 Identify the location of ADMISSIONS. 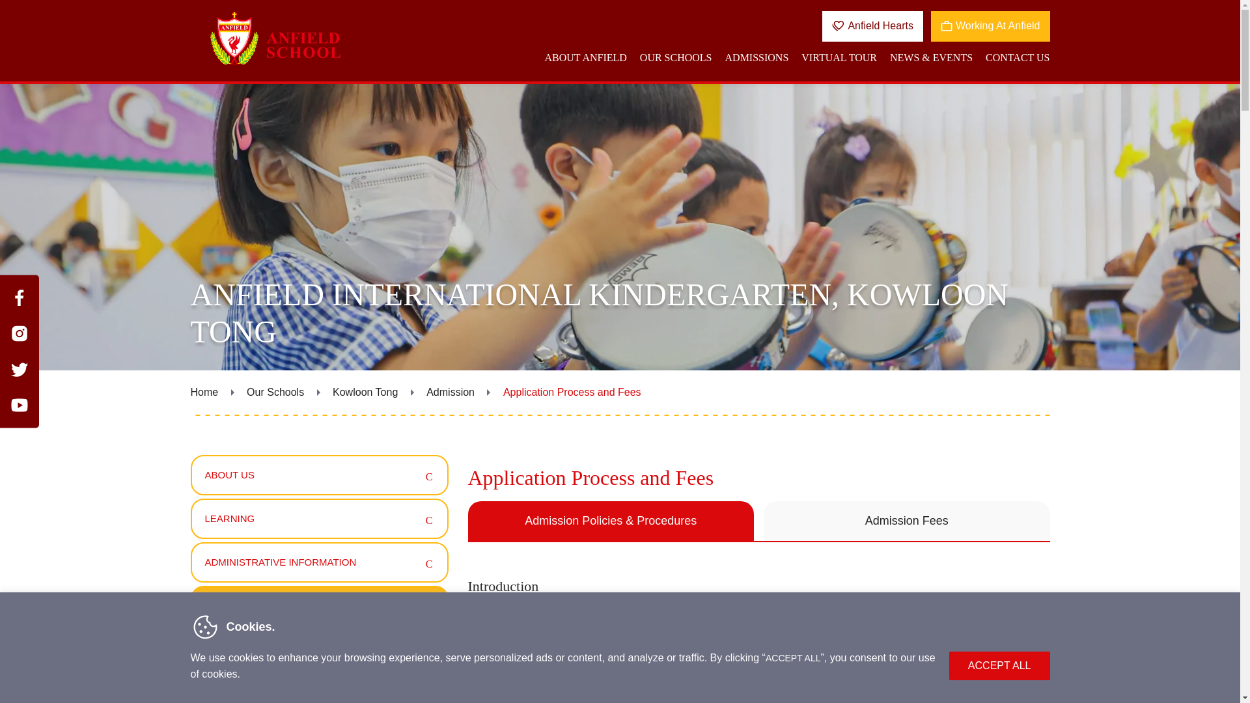
(757, 64).